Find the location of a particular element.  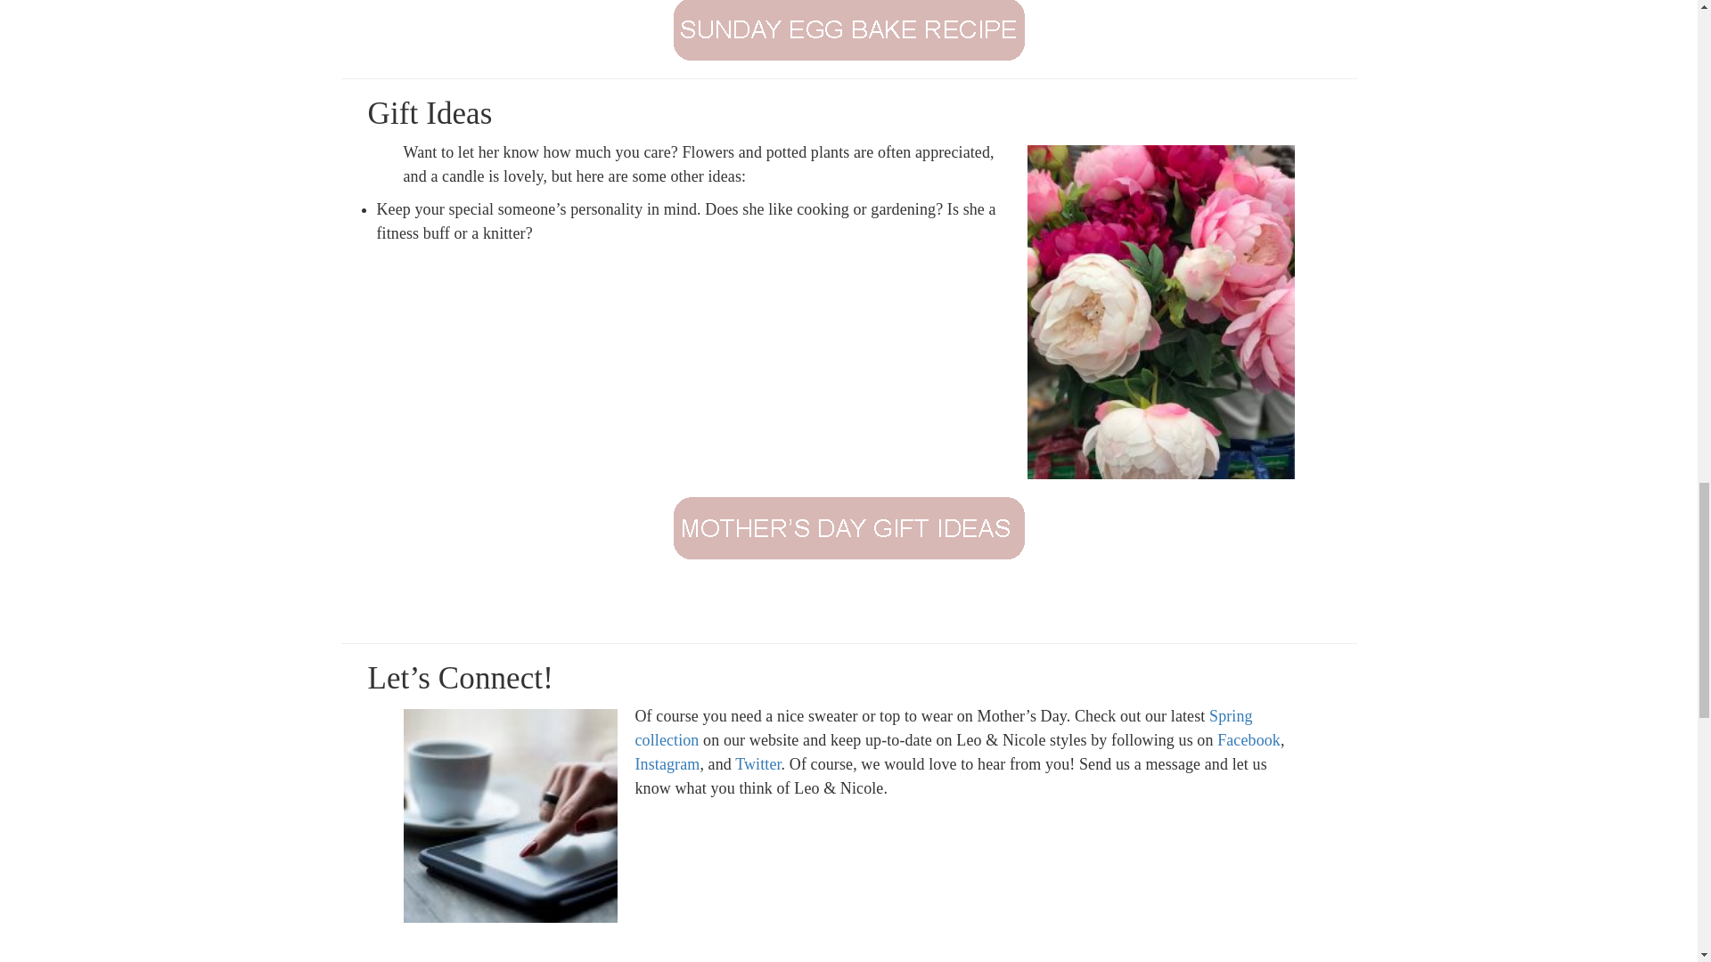

Instagram is located at coordinates (667, 764).